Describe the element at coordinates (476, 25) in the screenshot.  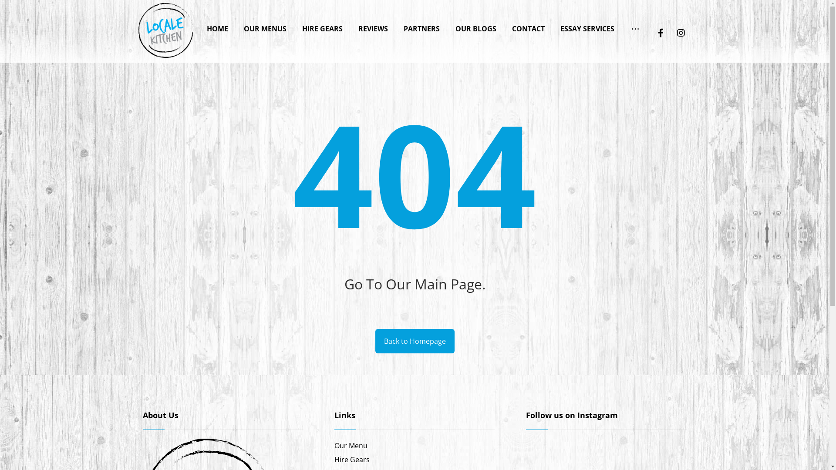
I see `OUR BLOGS` at that location.